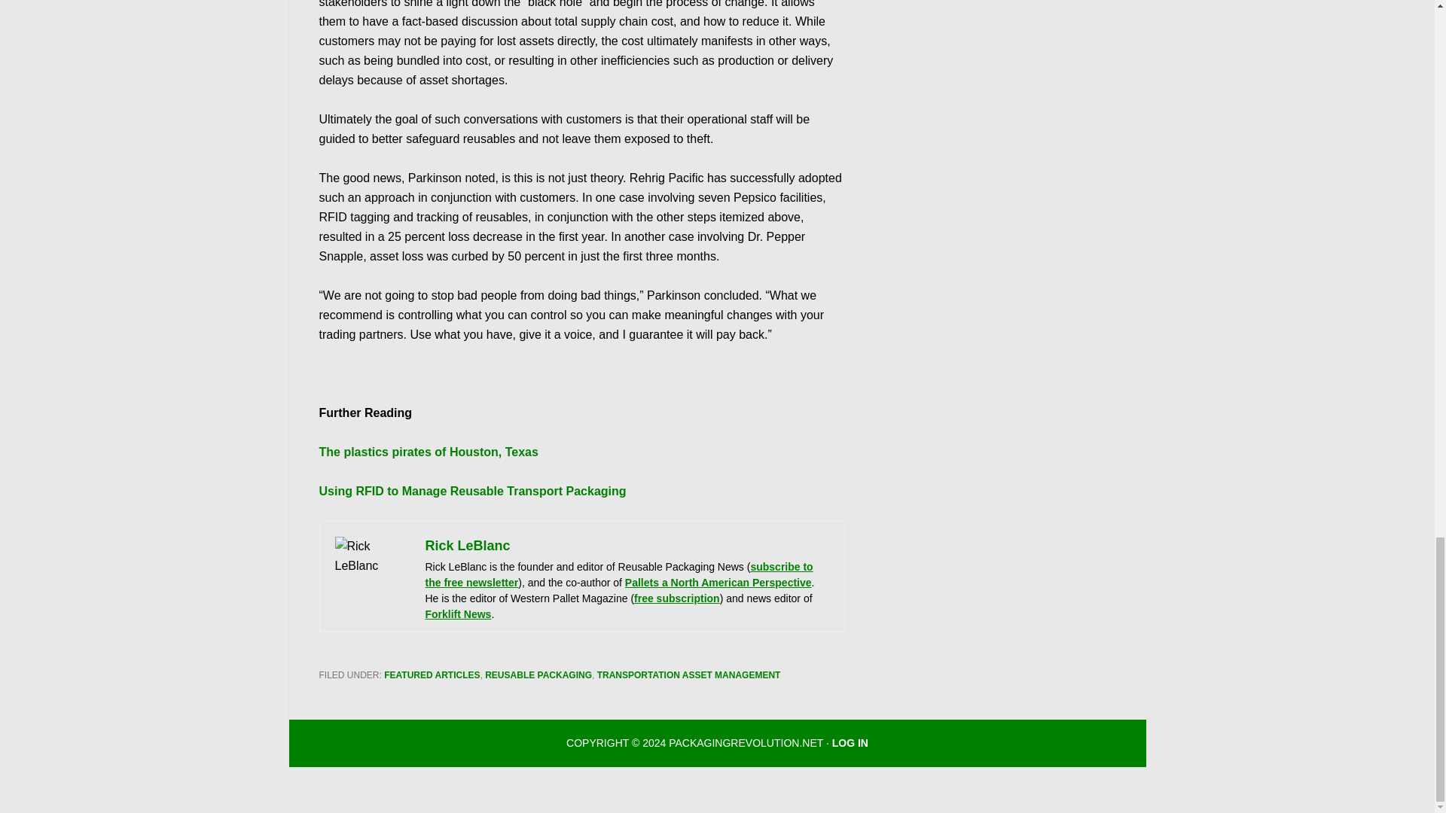 This screenshot has width=1446, height=813. What do you see at coordinates (429, 452) in the screenshot?
I see `The plastics pirates of Houston, Texas` at bounding box center [429, 452].